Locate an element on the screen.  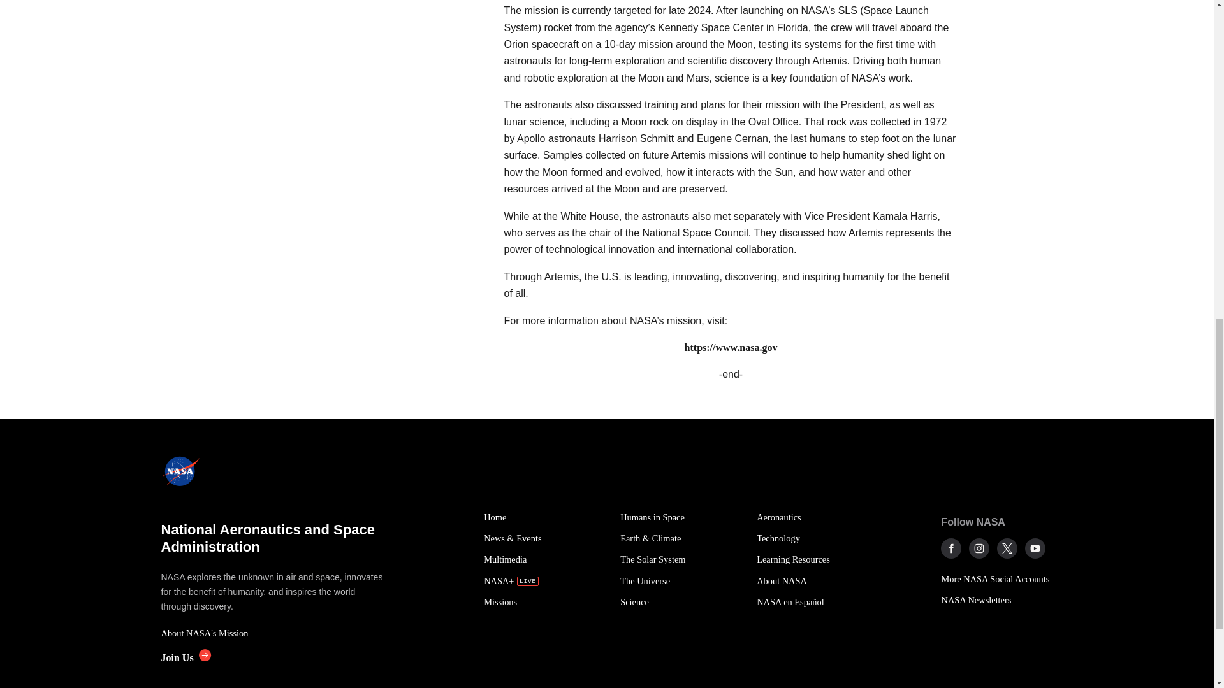
NASA on X is located at coordinates (1007, 548).